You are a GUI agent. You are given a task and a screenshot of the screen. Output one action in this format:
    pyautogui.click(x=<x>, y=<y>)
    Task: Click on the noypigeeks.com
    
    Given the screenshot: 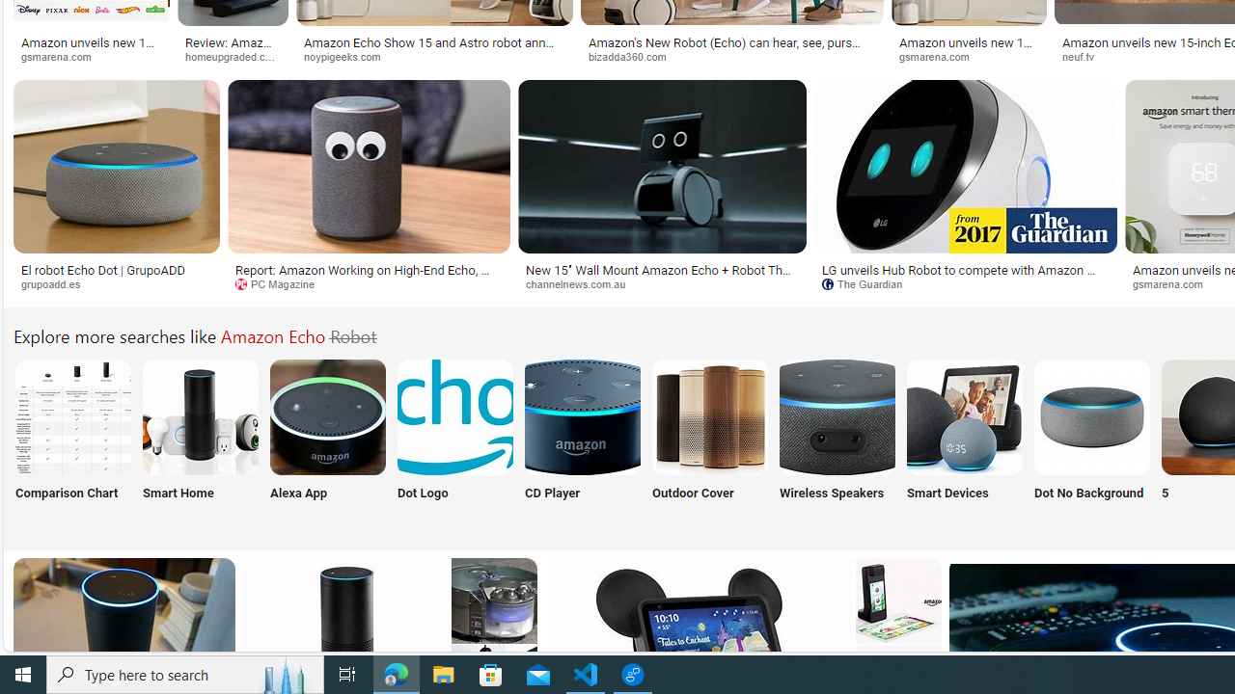 What is the action you would take?
    pyautogui.click(x=434, y=56)
    